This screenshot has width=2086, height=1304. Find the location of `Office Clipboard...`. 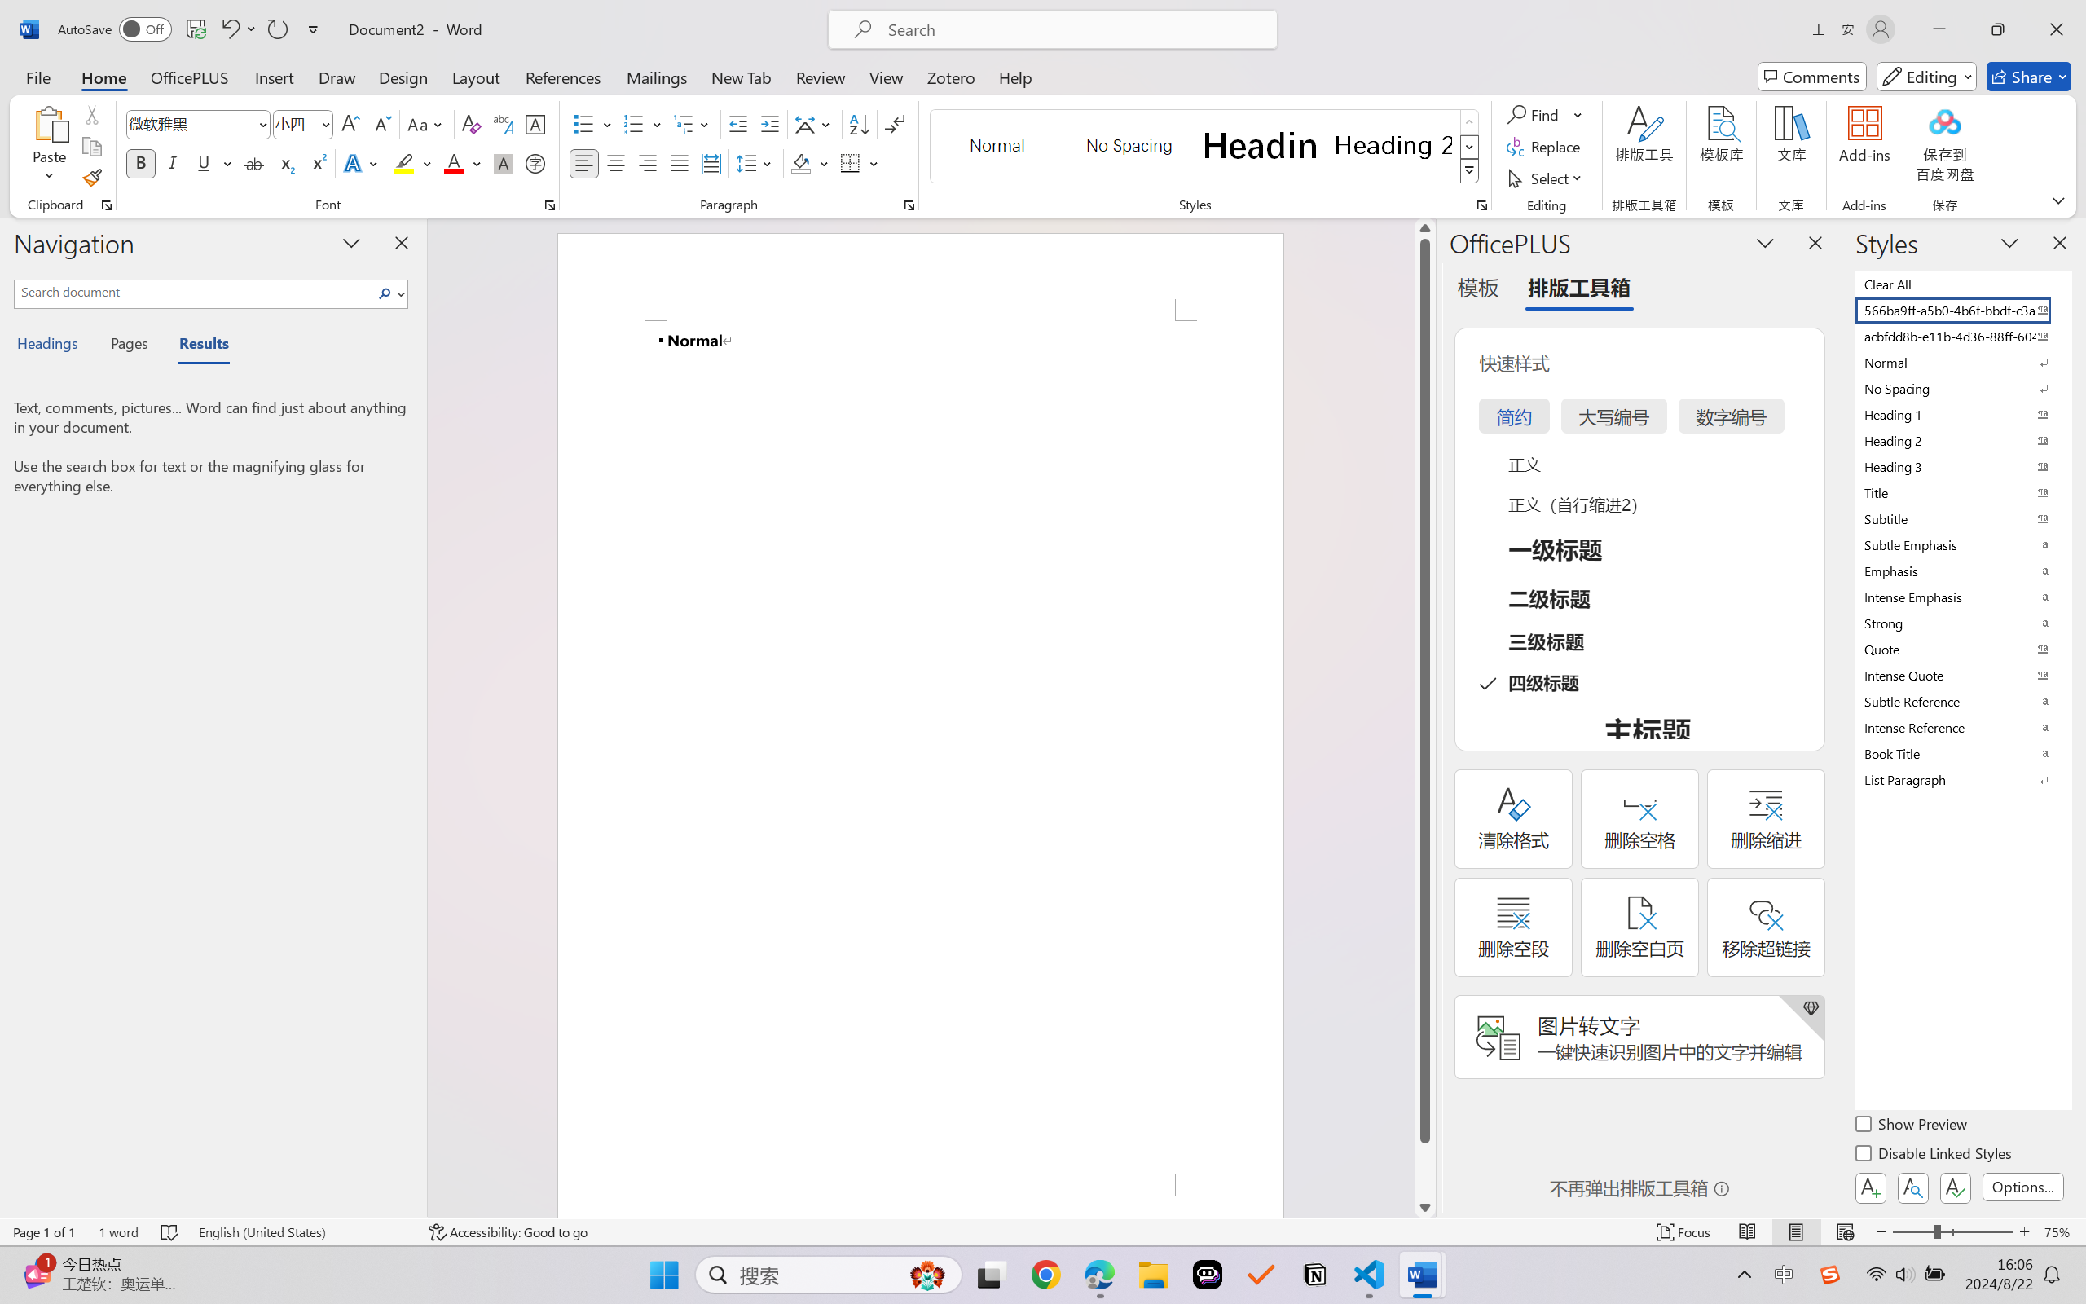

Office Clipboard... is located at coordinates (106, 205).